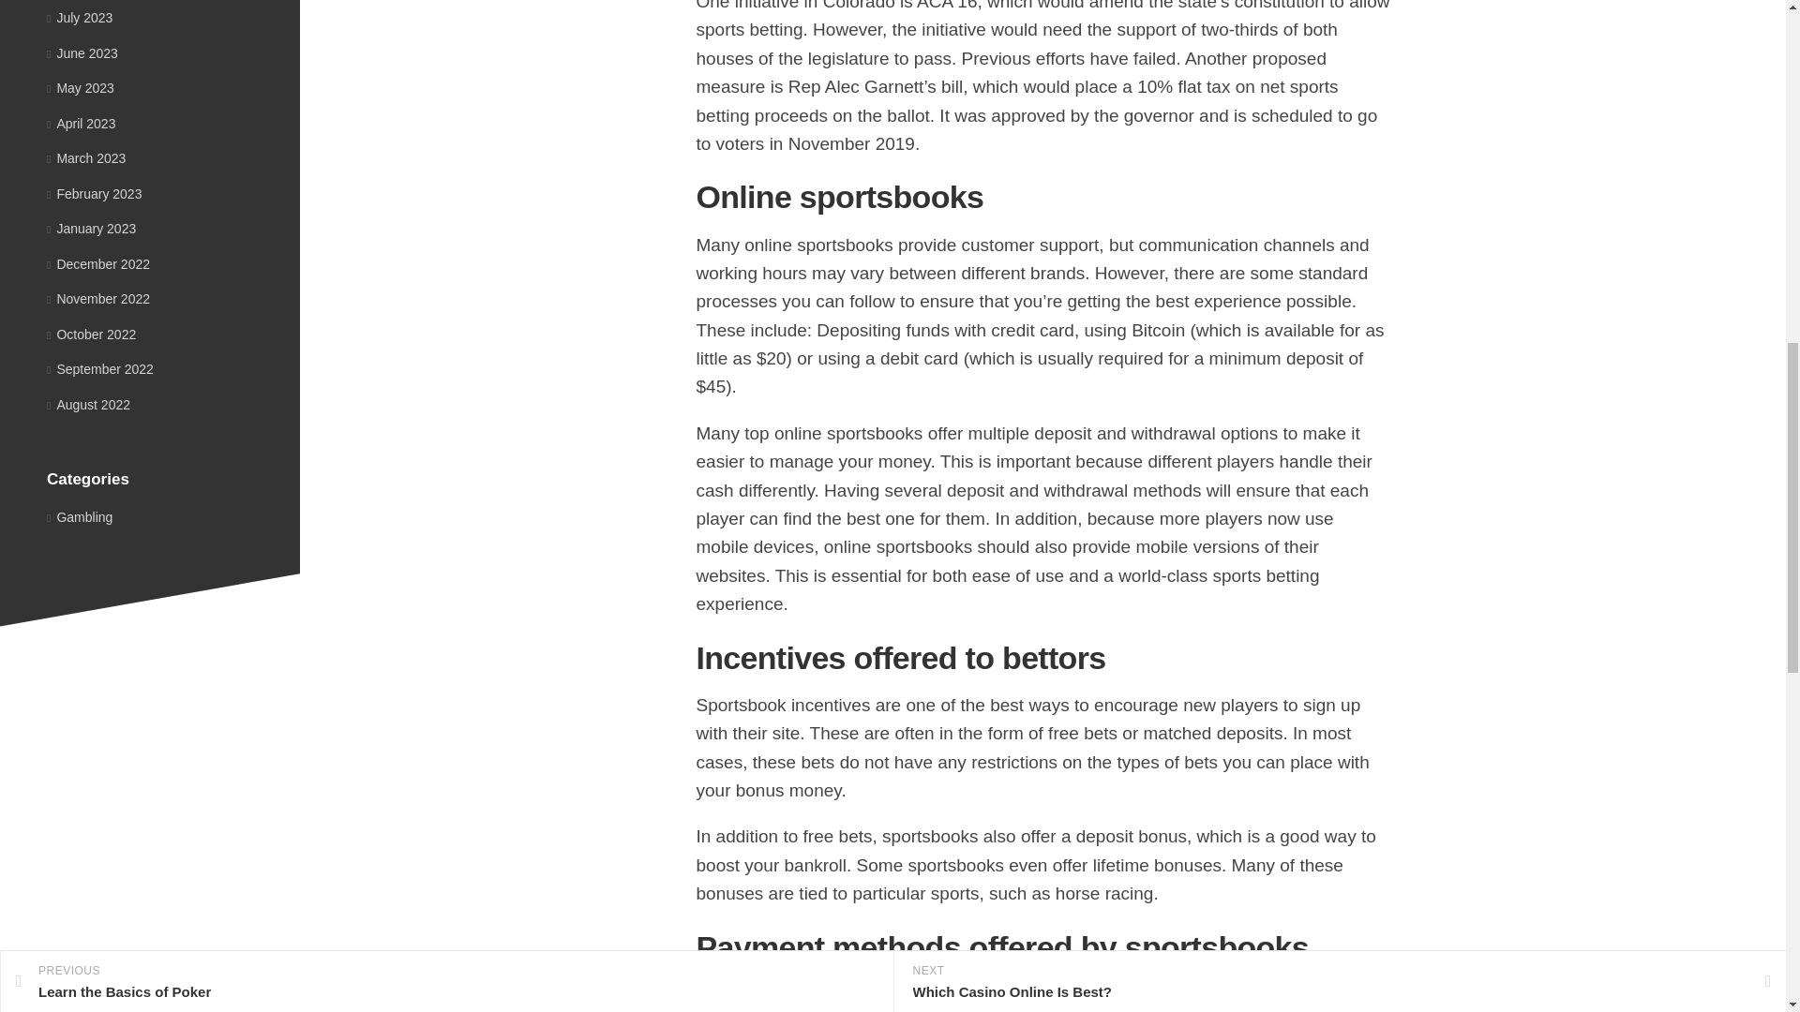  What do you see at coordinates (94, 192) in the screenshot?
I see `February 2023` at bounding box center [94, 192].